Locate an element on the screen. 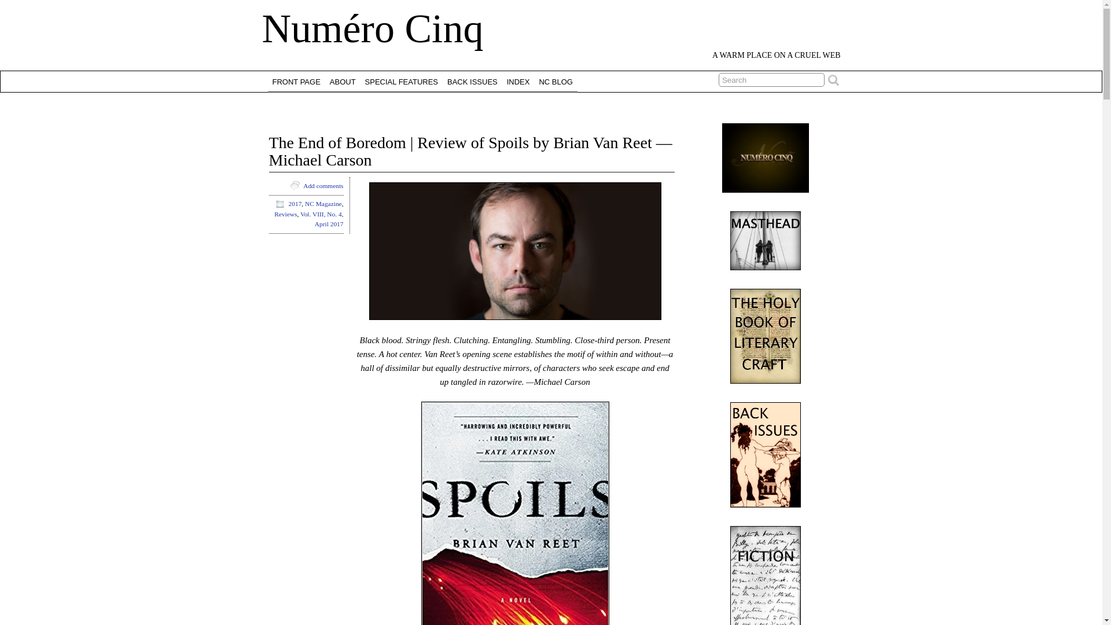 The height and width of the screenshot is (625, 1111). ABOUT is located at coordinates (343, 81).